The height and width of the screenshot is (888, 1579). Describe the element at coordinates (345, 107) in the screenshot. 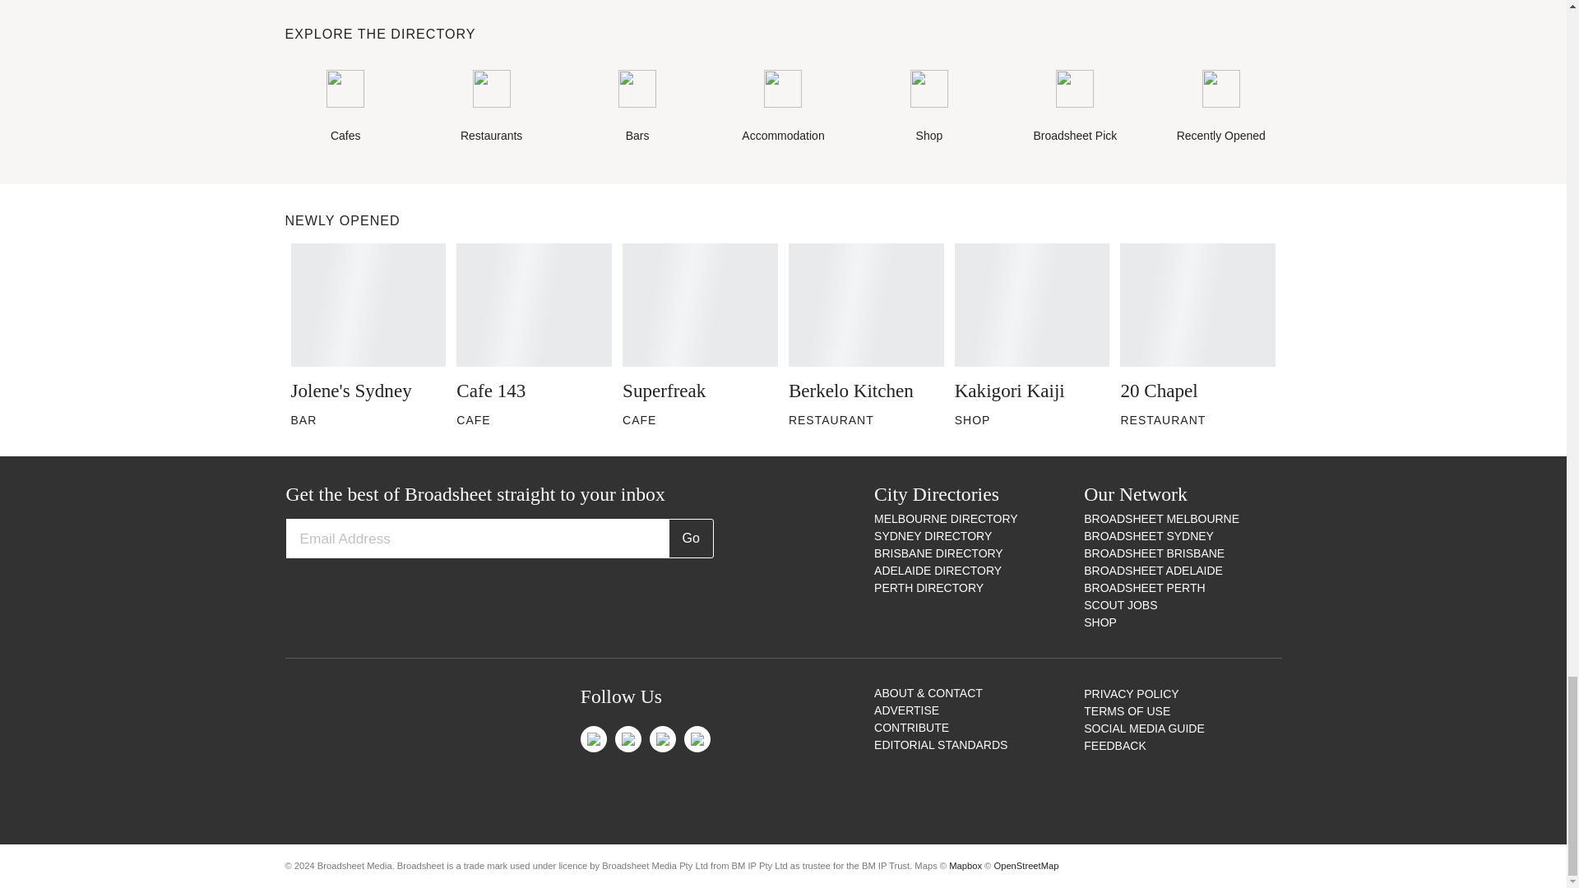

I see `Cafes` at that location.